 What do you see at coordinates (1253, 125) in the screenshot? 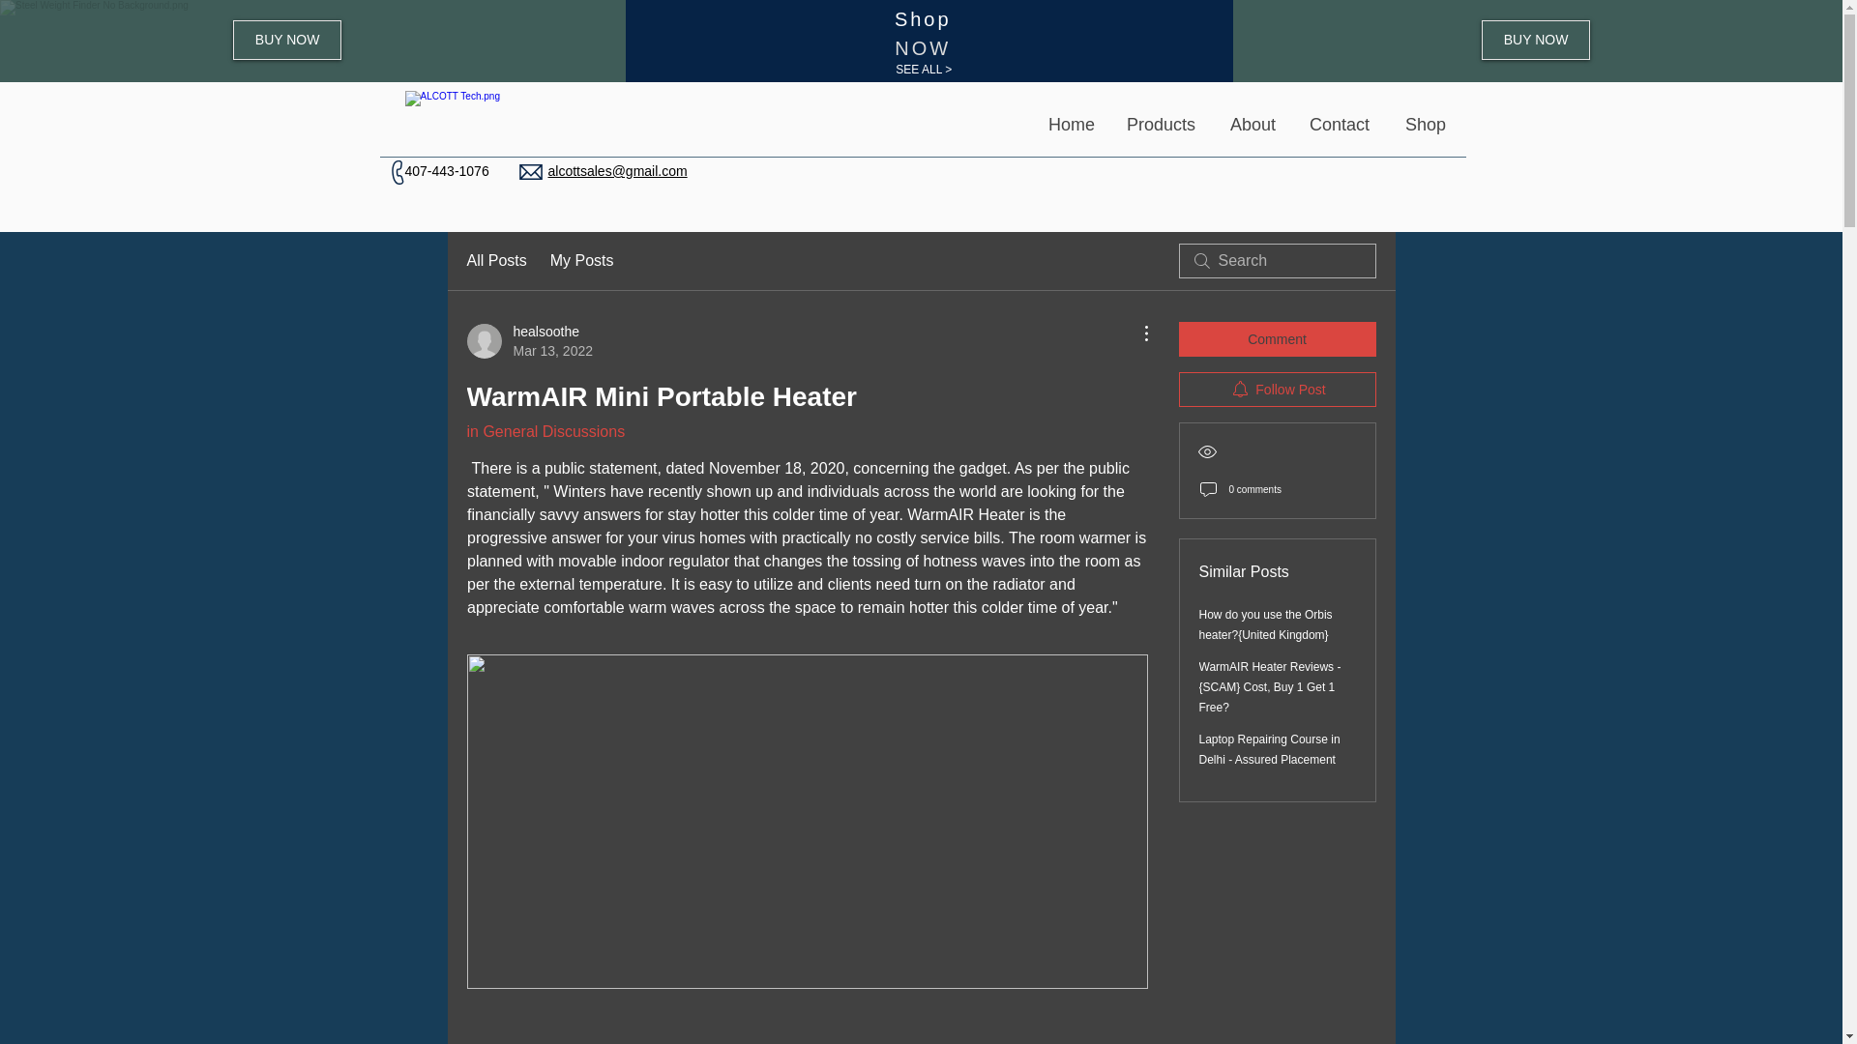
I see `About` at bounding box center [1253, 125].